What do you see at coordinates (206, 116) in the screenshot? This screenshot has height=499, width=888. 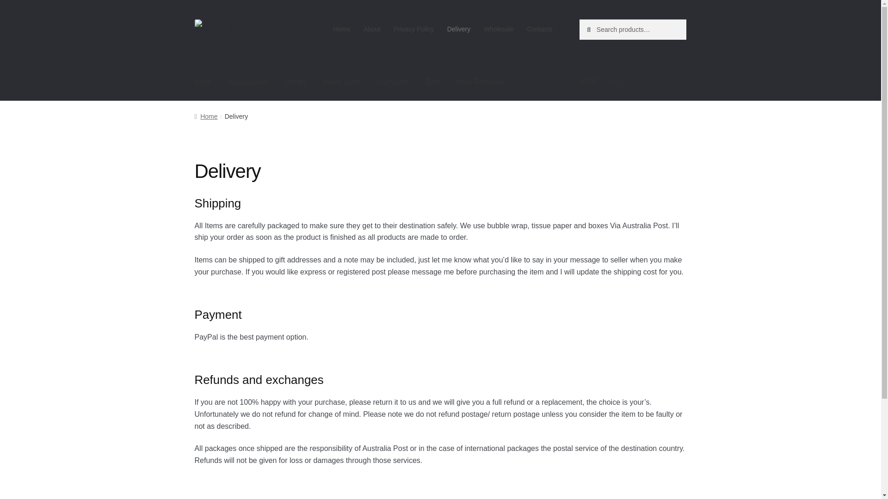 I see `Home` at bounding box center [206, 116].